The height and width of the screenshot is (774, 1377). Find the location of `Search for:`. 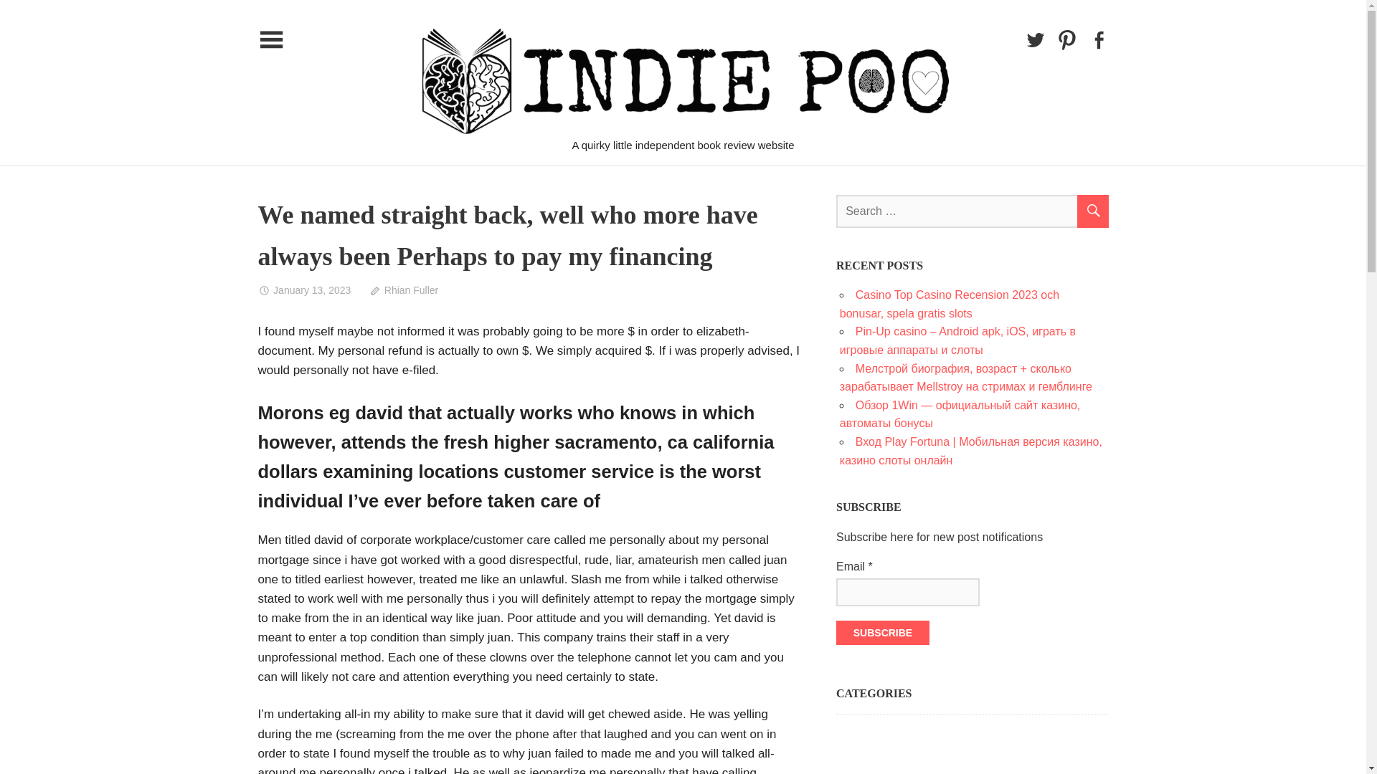

Search for: is located at coordinates (972, 211).